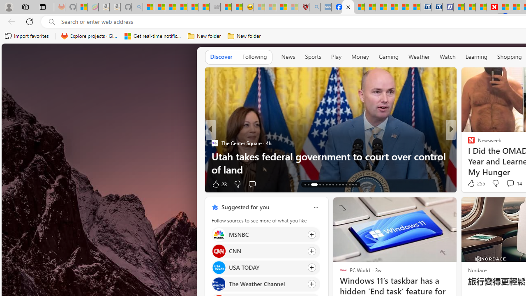 Image resolution: width=526 pixels, height=296 pixels. Describe the element at coordinates (339, 184) in the screenshot. I see `AutomationID: tab-75` at that location.